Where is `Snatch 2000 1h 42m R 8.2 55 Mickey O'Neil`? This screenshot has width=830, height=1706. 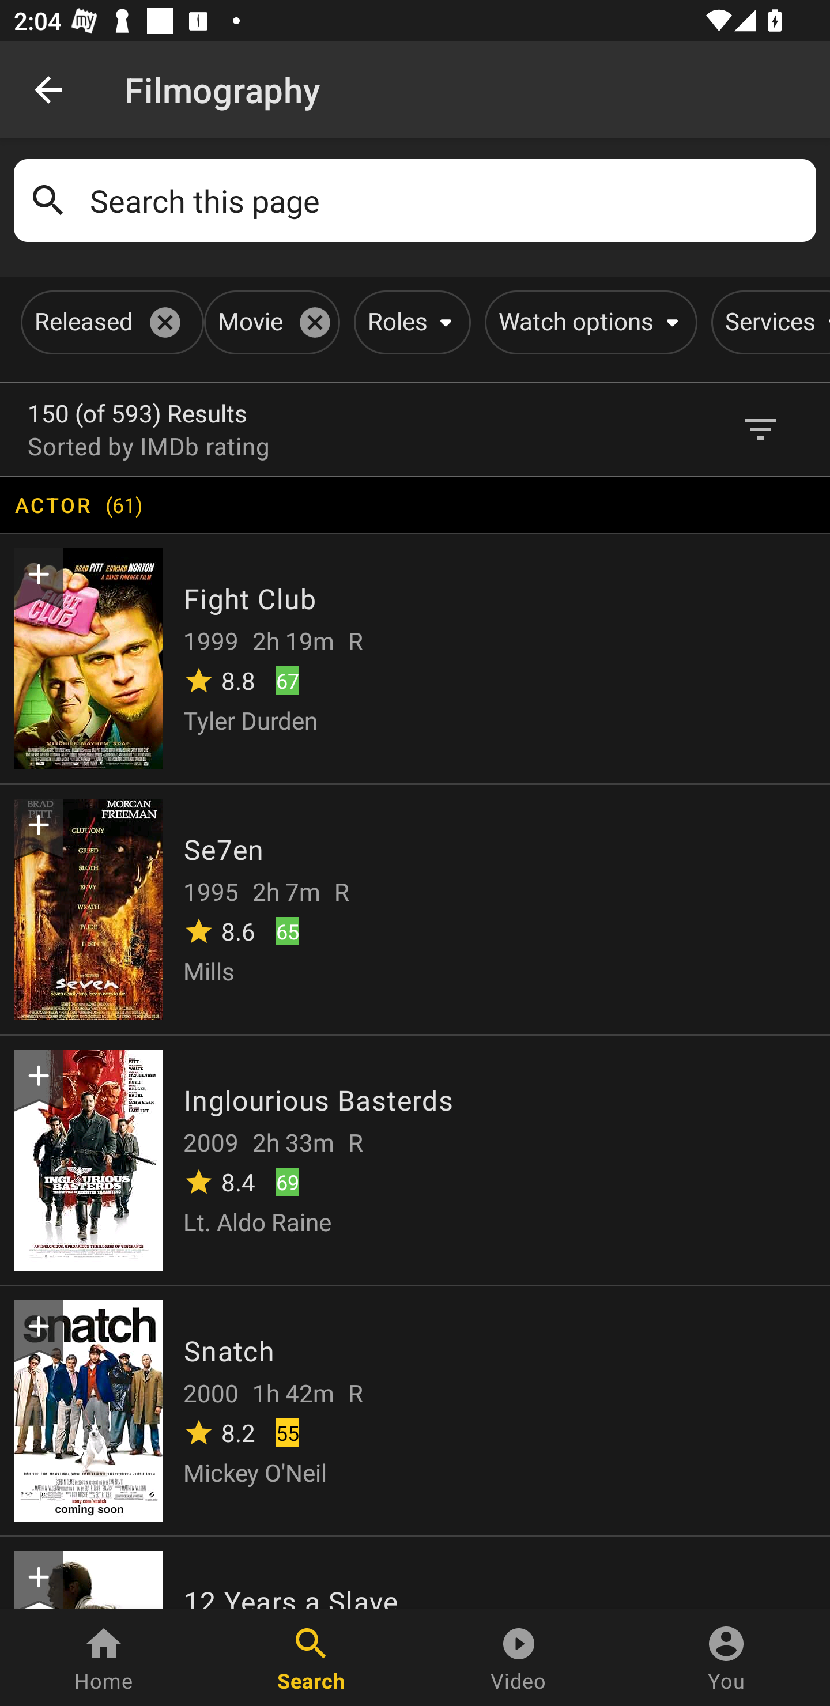 Snatch 2000 1h 42m R 8.2 55 Mickey O'Neil is located at coordinates (415, 1410).